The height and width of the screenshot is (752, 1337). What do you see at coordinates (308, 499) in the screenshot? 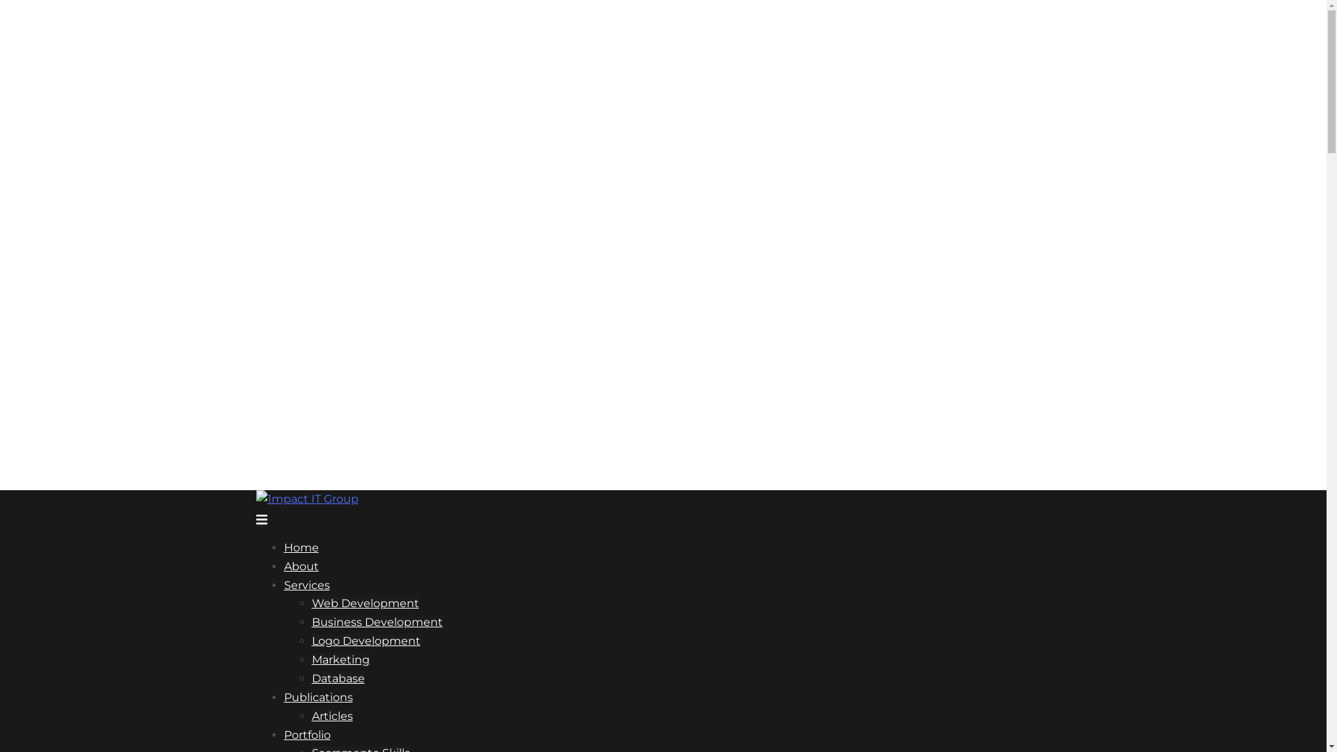
I see `1mpact IT Group` at bounding box center [308, 499].